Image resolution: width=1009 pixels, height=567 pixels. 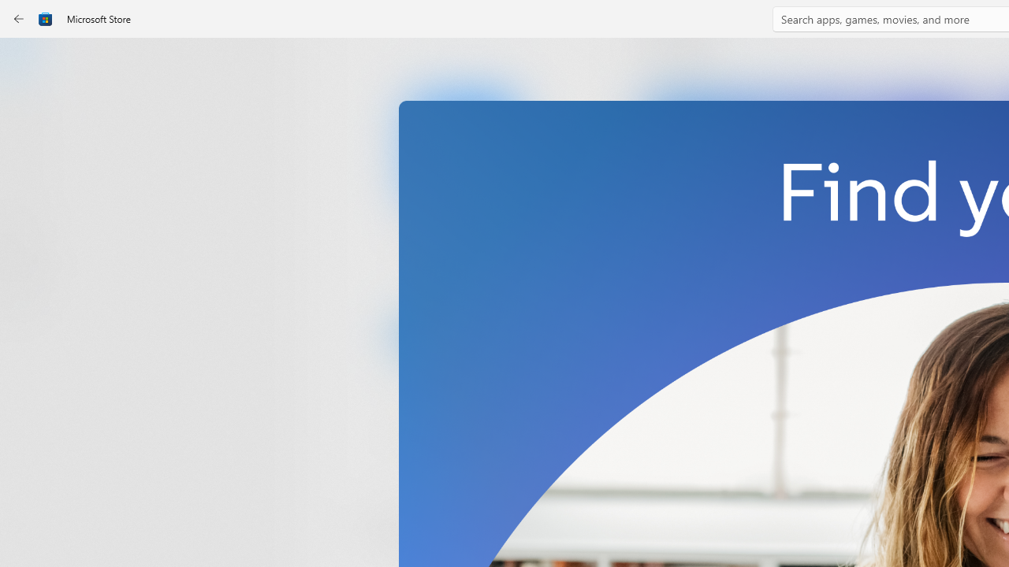 I want to click on Back, so click(x=19, y=19).